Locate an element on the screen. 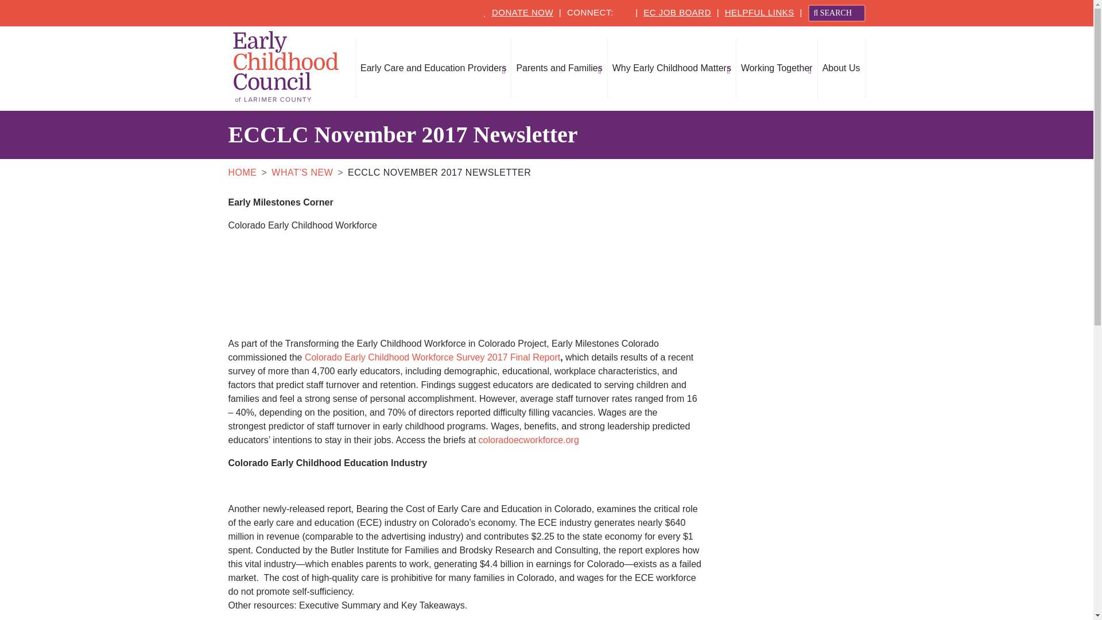  EC JOB BOARD is located at coordinates (677, 12).